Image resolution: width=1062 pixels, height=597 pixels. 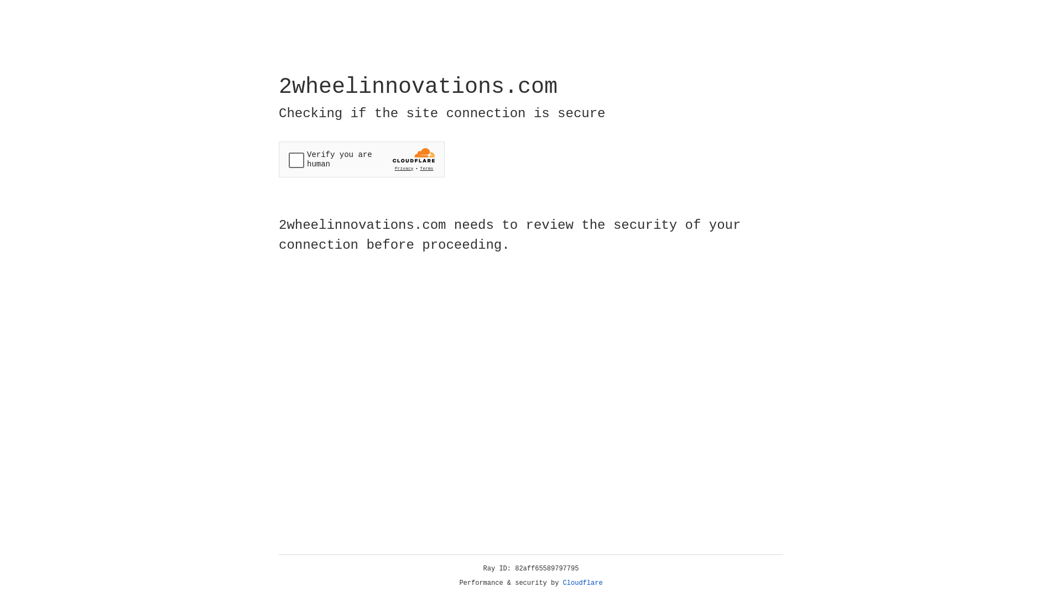 I want to click on Widget containing a Cloudflare security challenge, so click(x=362, y=159).